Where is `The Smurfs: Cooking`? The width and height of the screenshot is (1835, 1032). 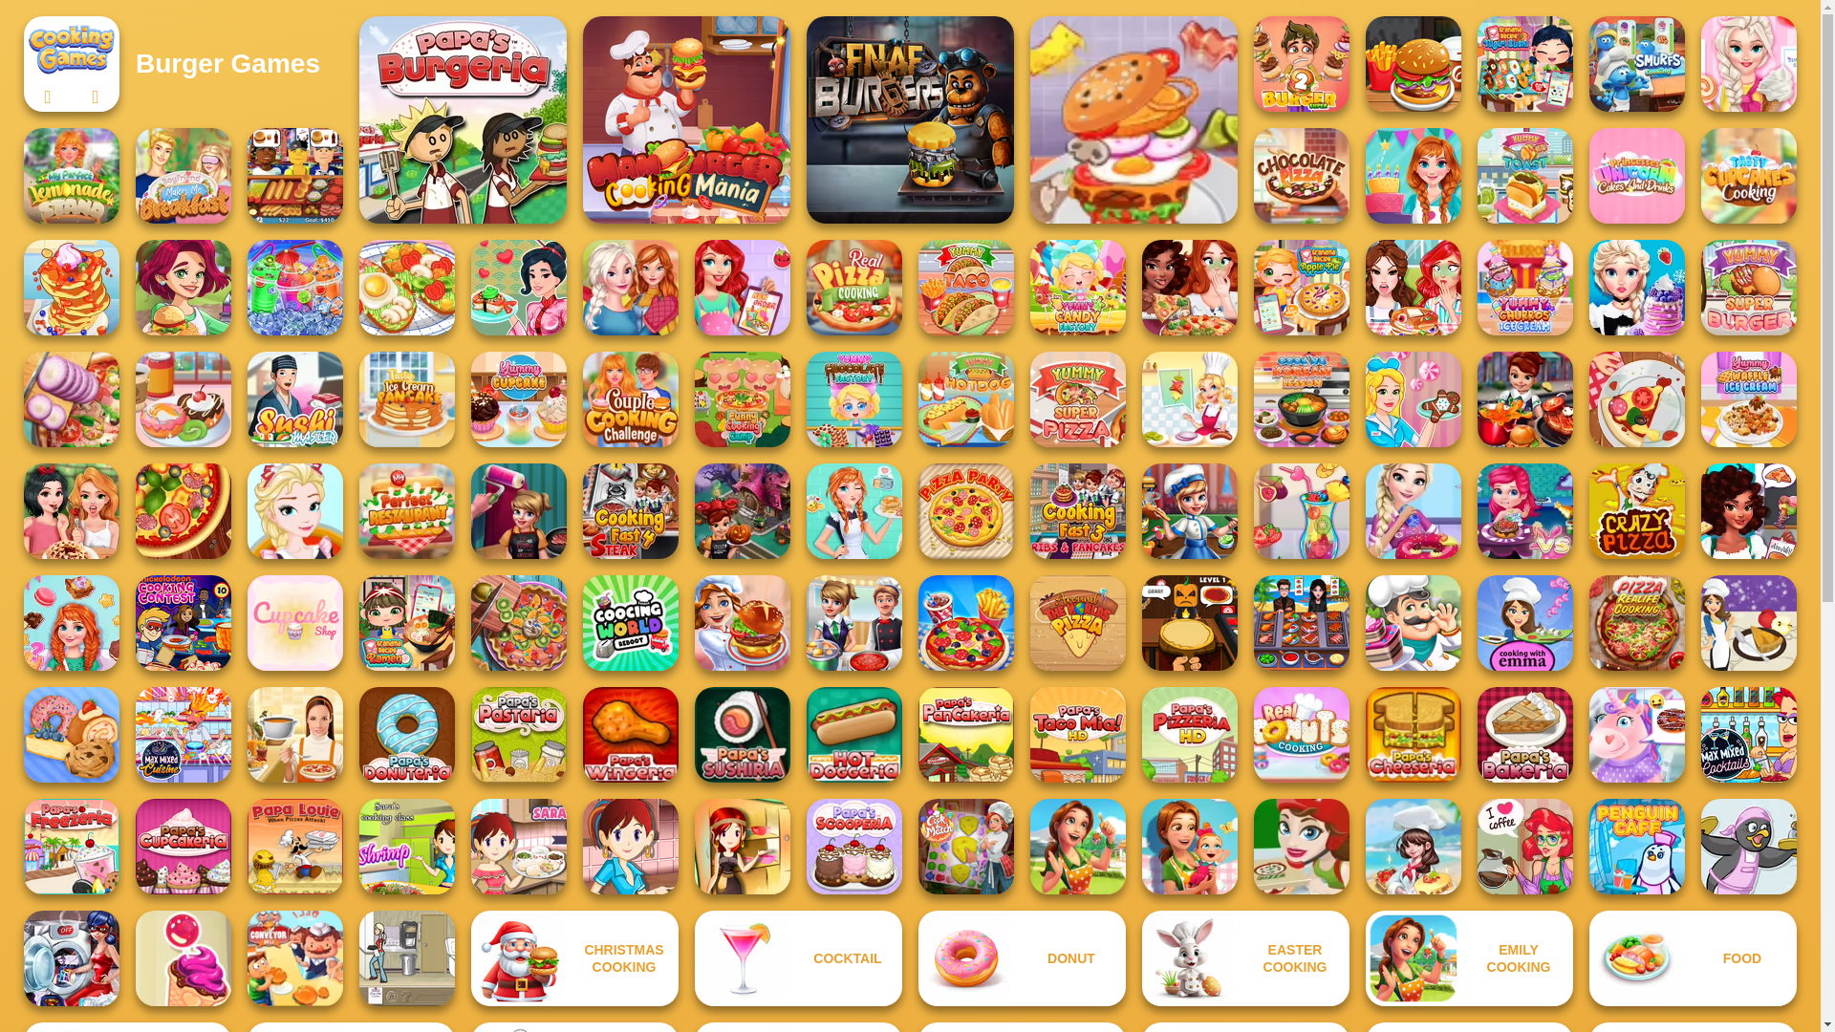 The Smurfs: Cooking is located at coordinates (1636, 63).